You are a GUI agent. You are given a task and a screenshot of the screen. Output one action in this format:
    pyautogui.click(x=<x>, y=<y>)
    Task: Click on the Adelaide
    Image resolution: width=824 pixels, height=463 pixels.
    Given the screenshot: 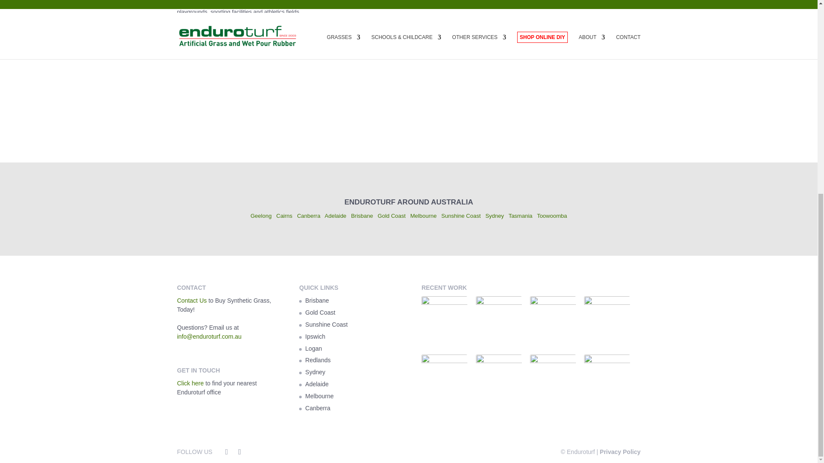 What is the action you would take?
    pyautogui.click(x=335, y=215)
    